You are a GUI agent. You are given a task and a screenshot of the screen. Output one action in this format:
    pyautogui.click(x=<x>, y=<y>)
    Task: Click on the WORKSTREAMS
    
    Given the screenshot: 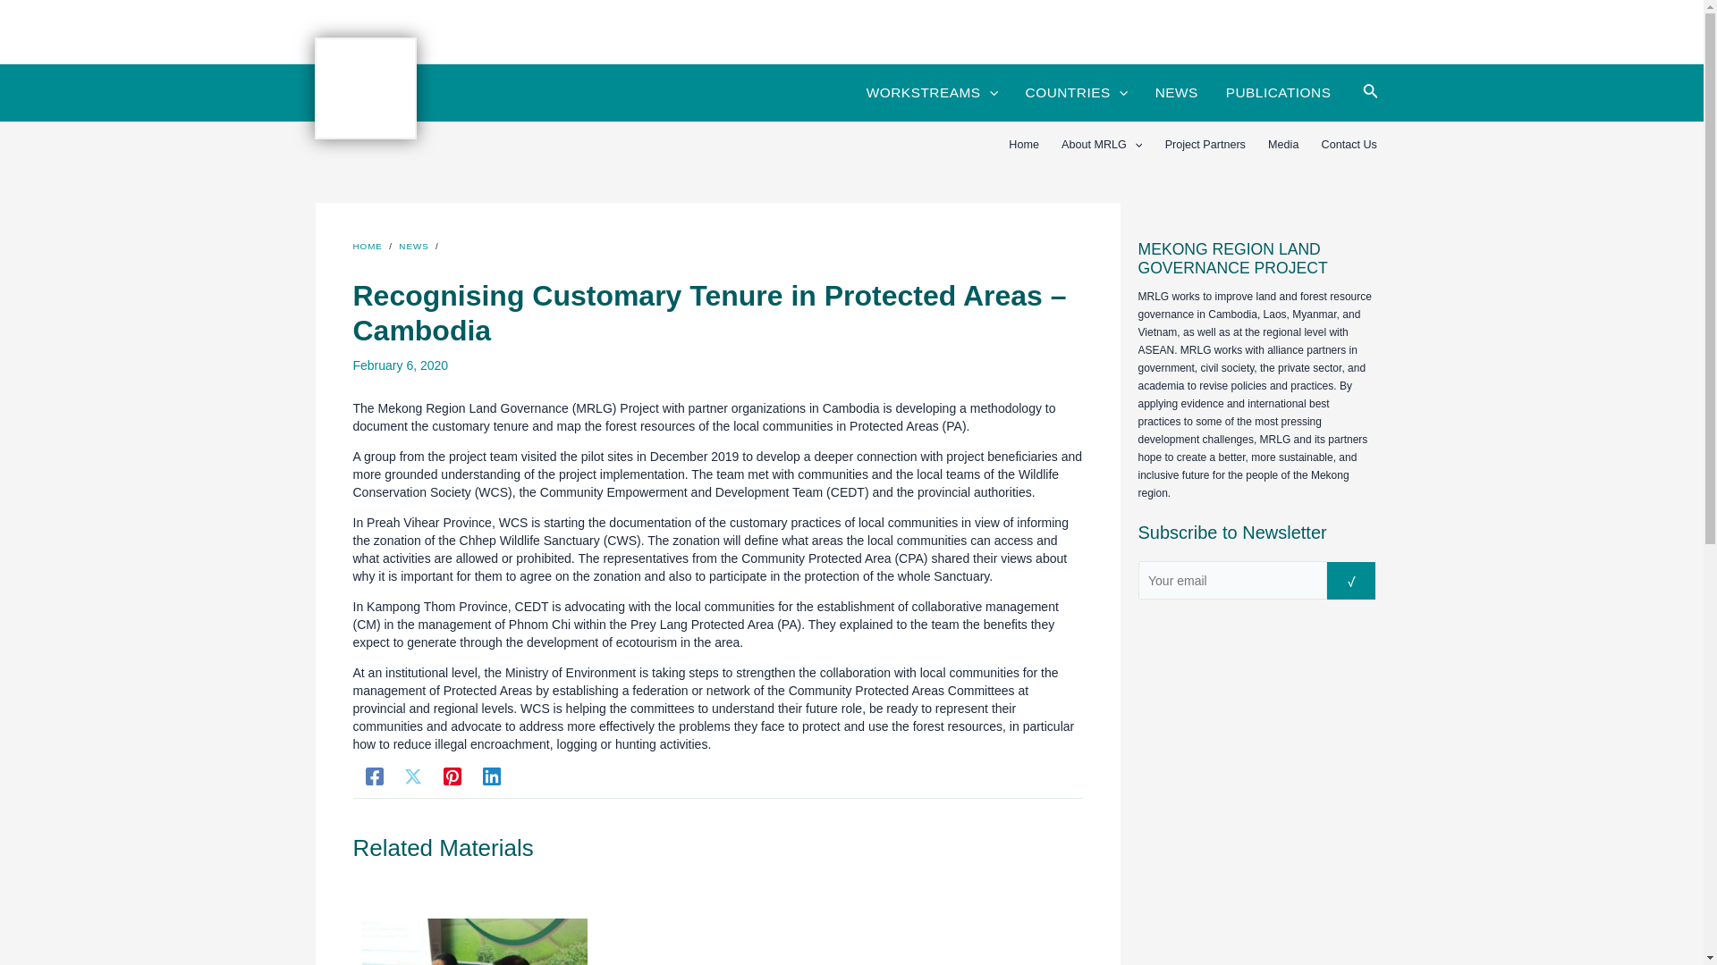 What is the action you would take?
    pyautogui.click(x=931, y=93)
    